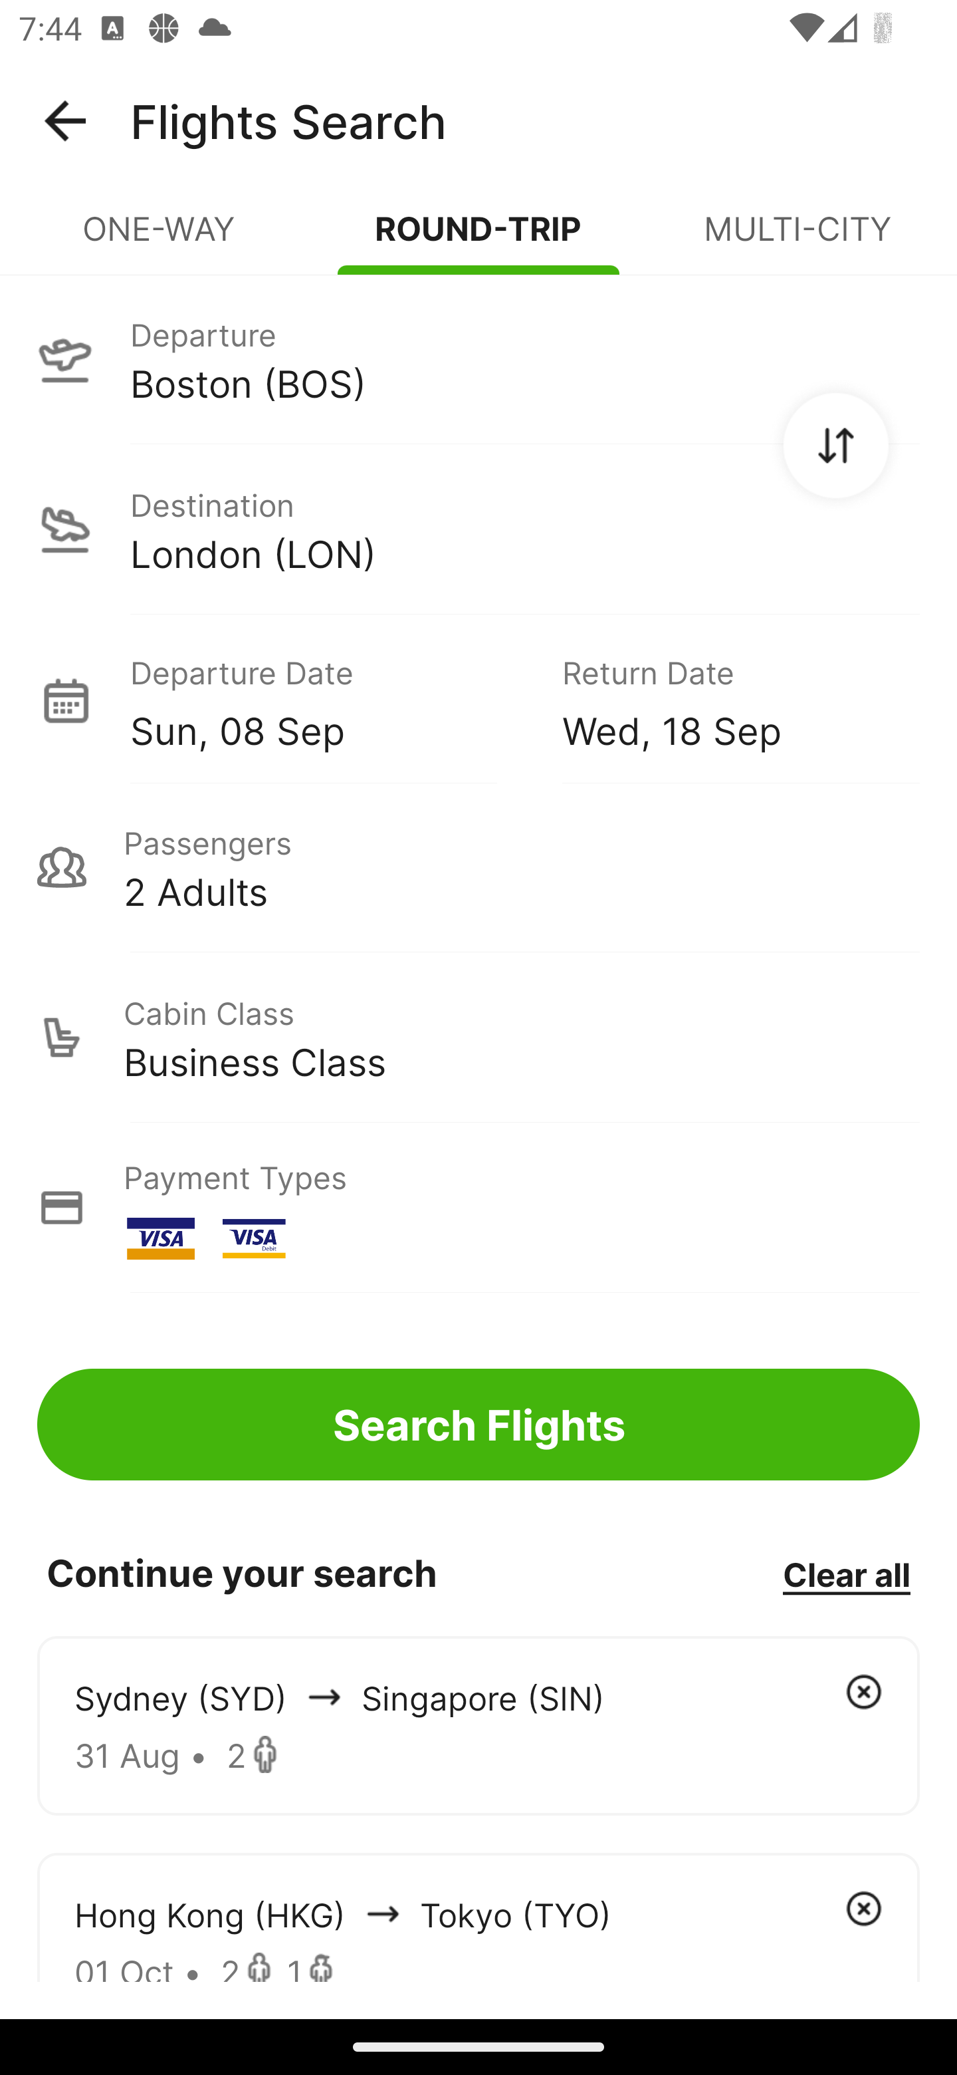 This screenshot has width=957, height=2075. Describe the element at coordinates (478, 239) in the screenshot. I see `ROUND-TRIP` at that location.